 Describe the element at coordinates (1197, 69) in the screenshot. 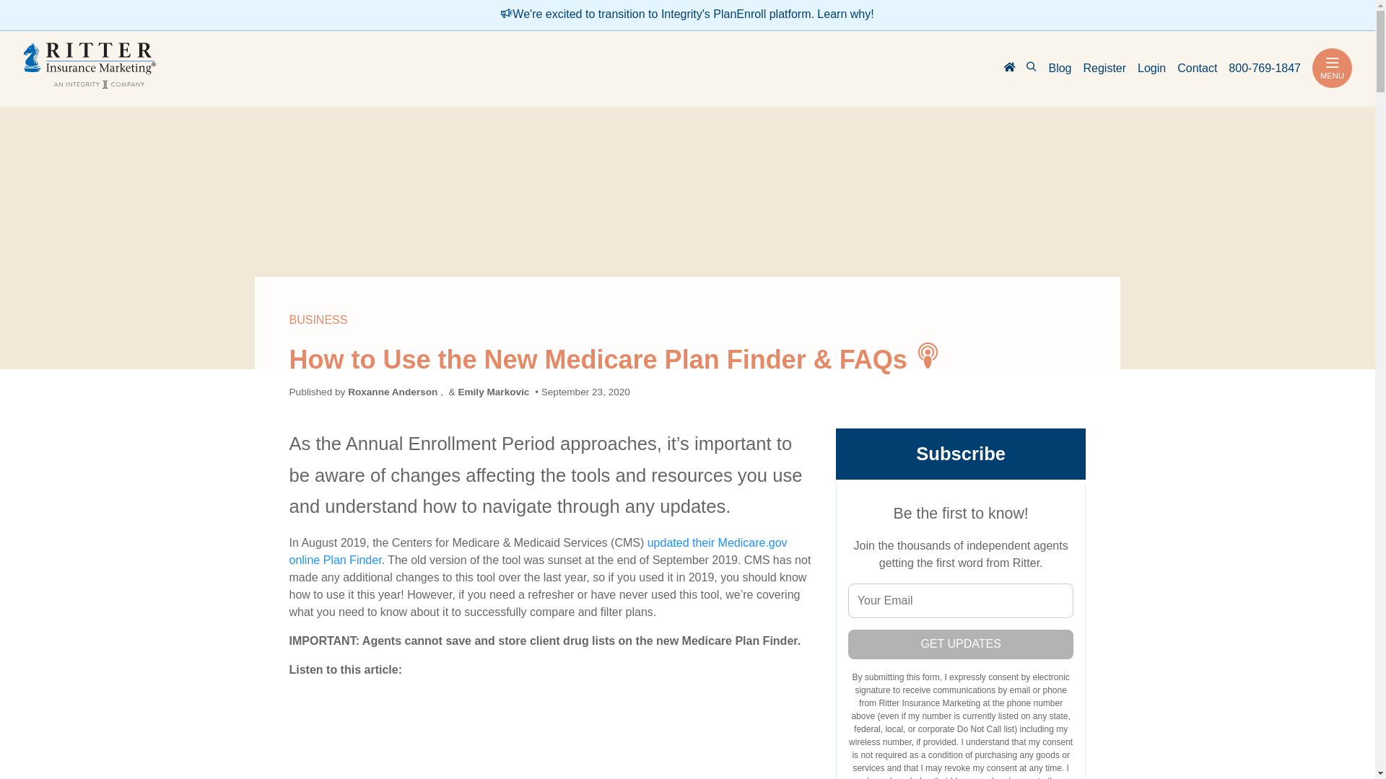

I see `Contact` at that location.